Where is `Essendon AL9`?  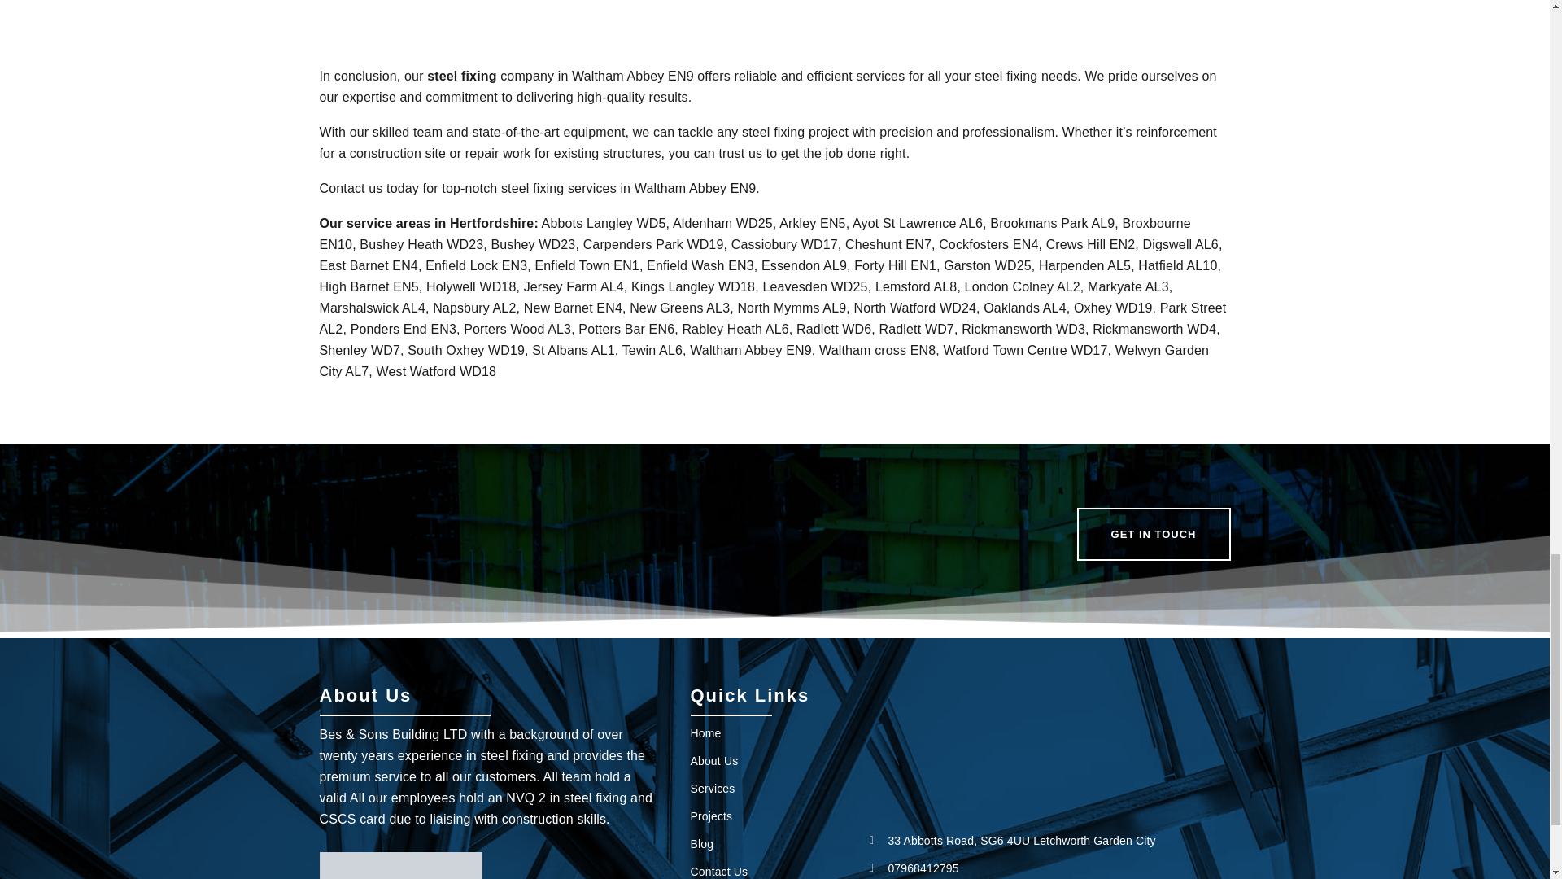
Essendon AL9 is located at coordinates (804, 265).